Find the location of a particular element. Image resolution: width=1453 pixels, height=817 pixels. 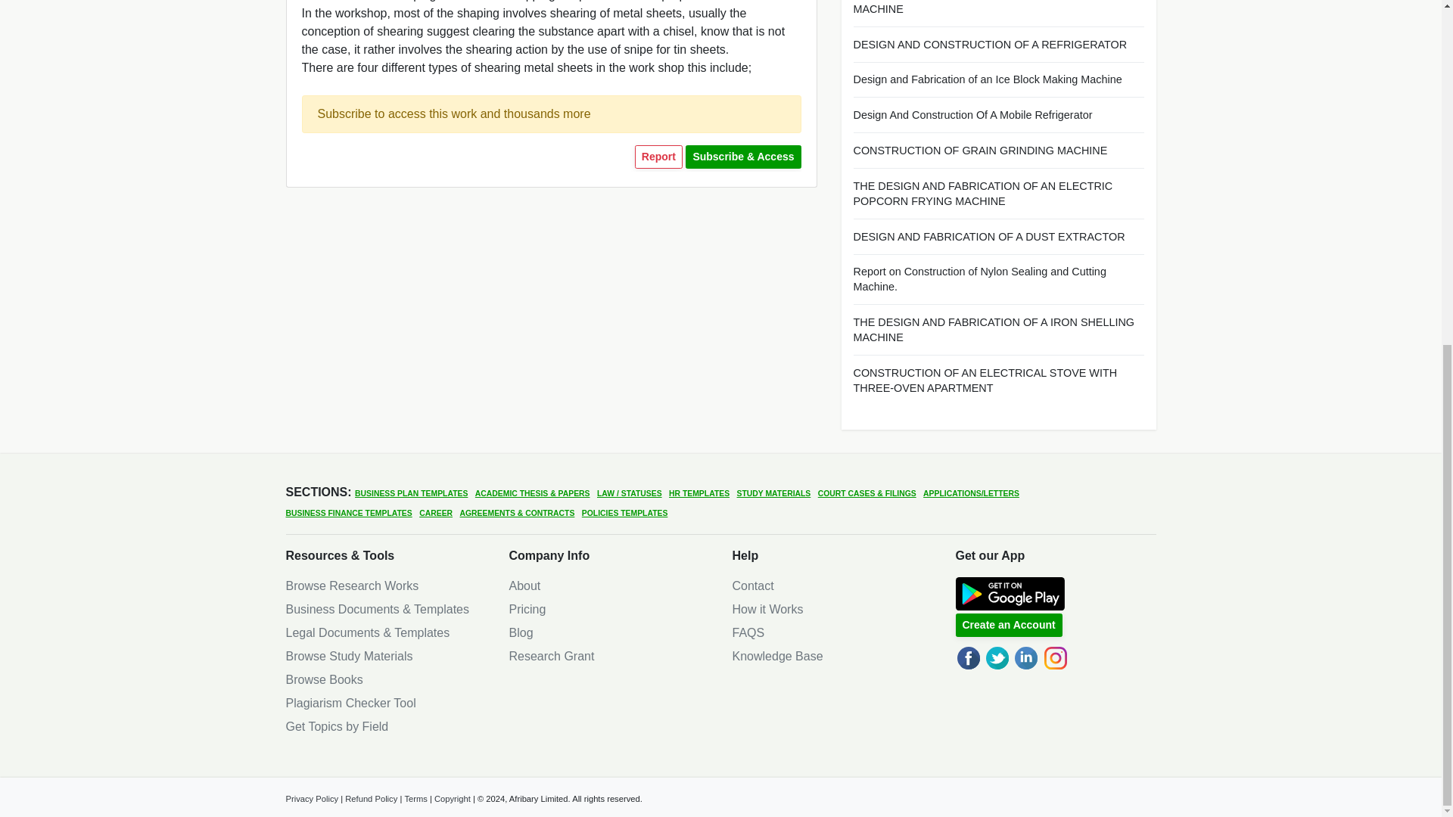

Report is located at coordinates (658, 157).